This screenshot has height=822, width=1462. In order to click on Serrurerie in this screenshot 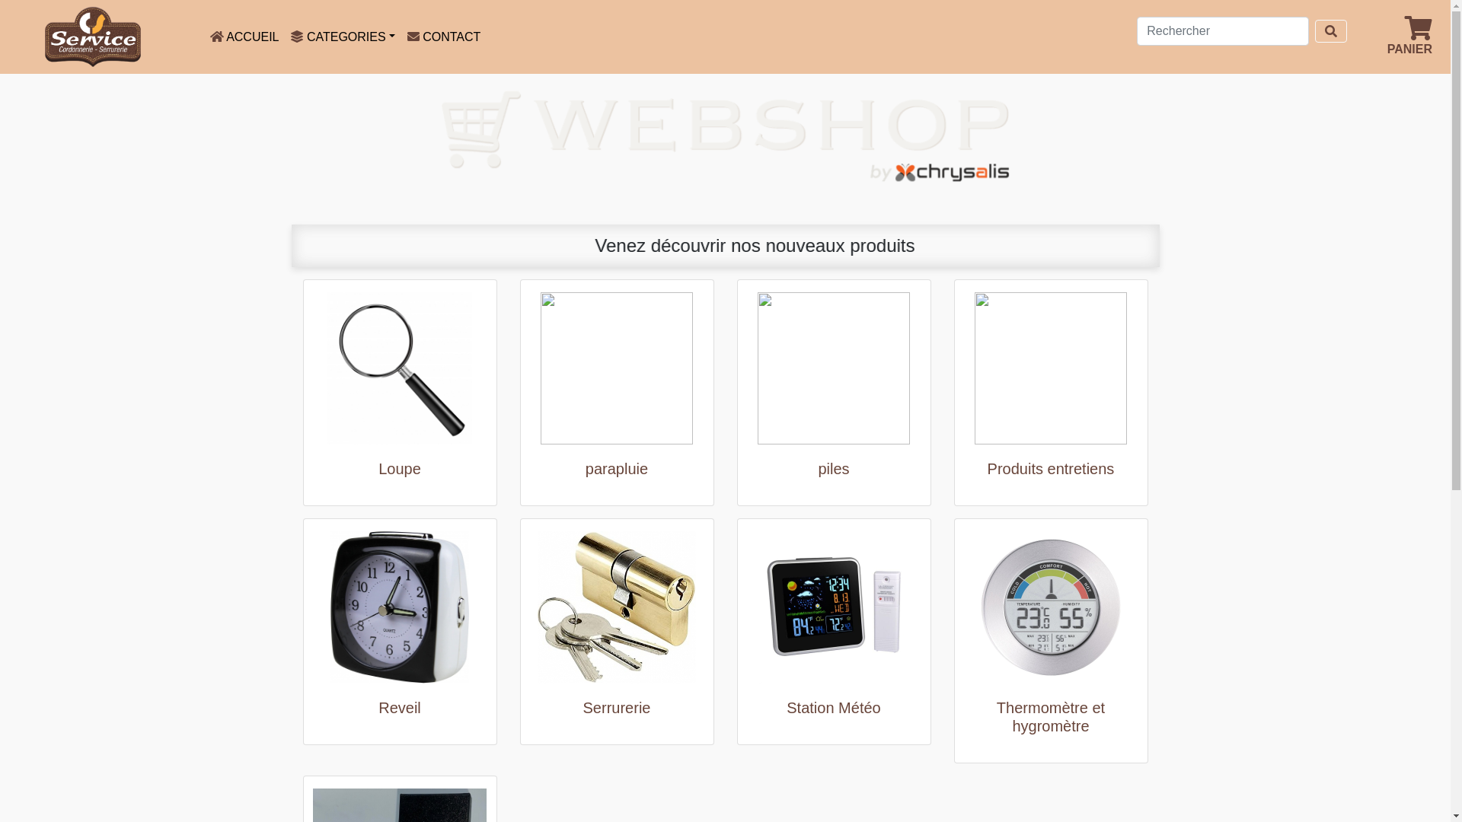, I will do `click(617, 708)`.